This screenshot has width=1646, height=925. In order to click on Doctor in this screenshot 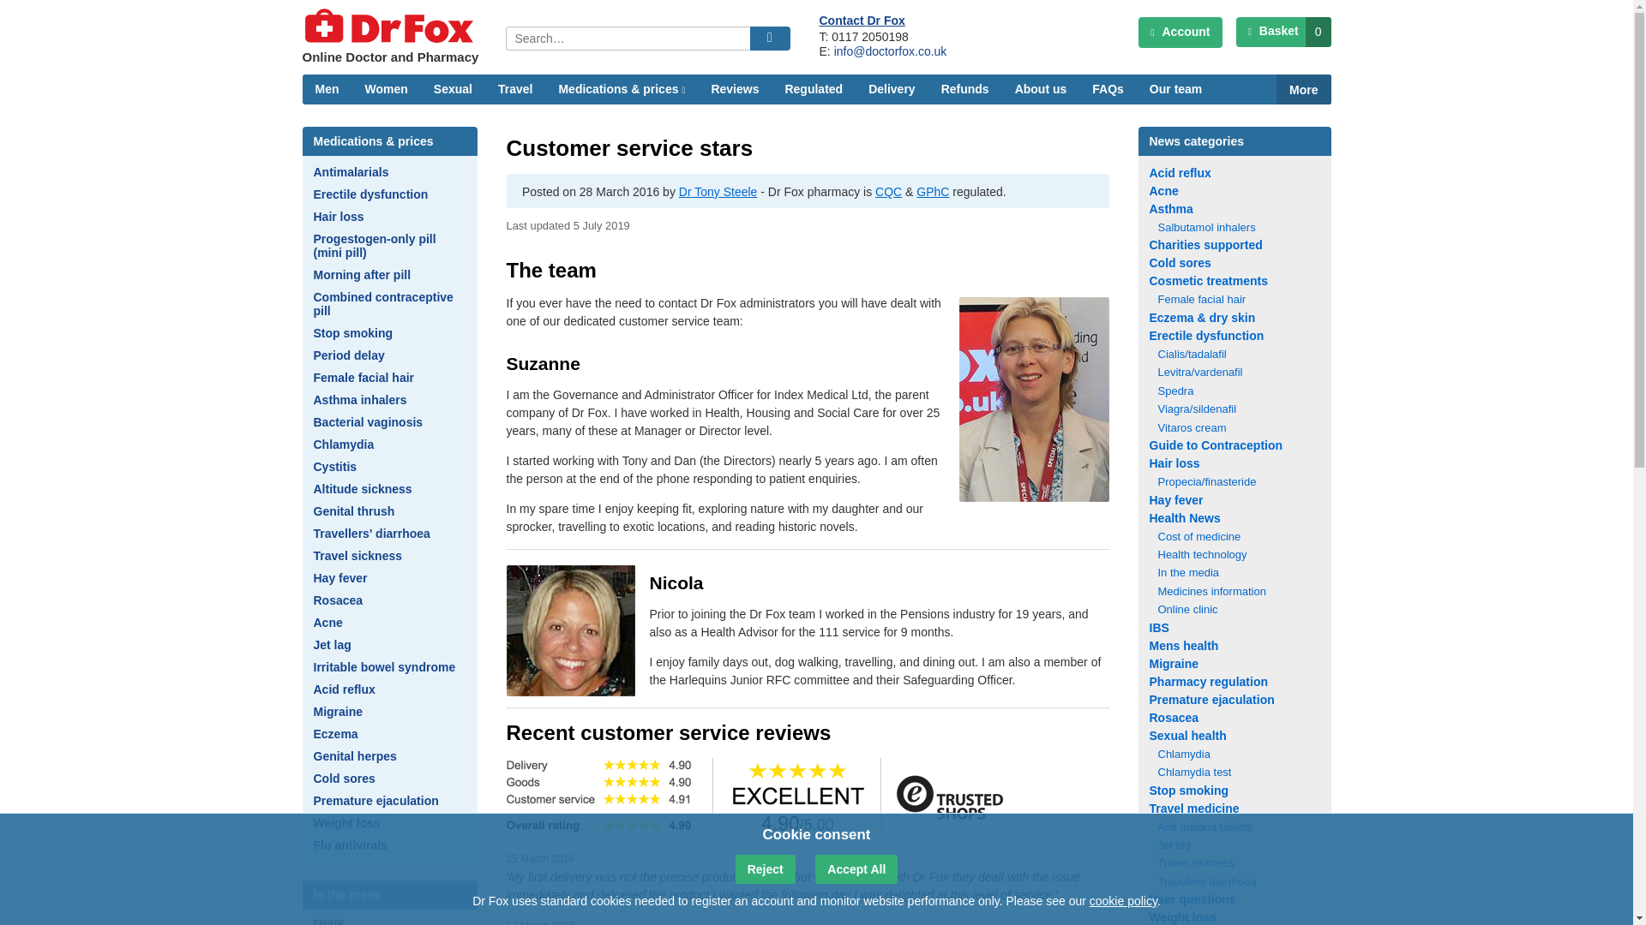, I will do `click(684, 192)`.